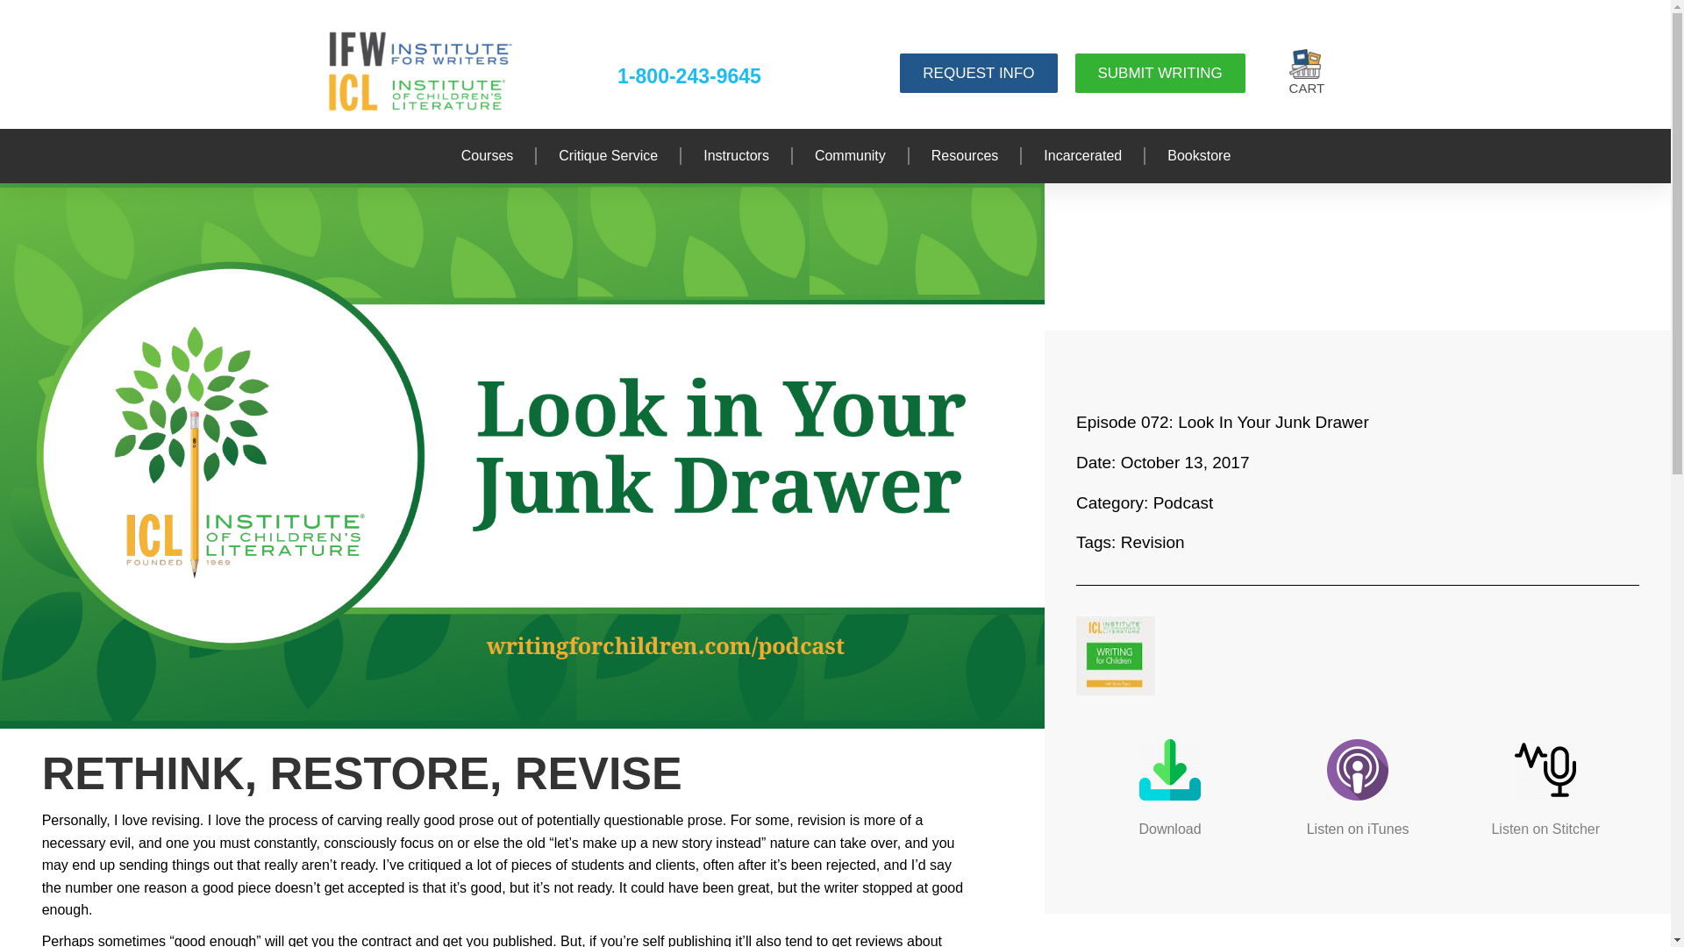  What do you see at coordinates (1160, 72) in the screenshot?
I see `SUBMIT WRITING` at bounding box center [1160, 72].